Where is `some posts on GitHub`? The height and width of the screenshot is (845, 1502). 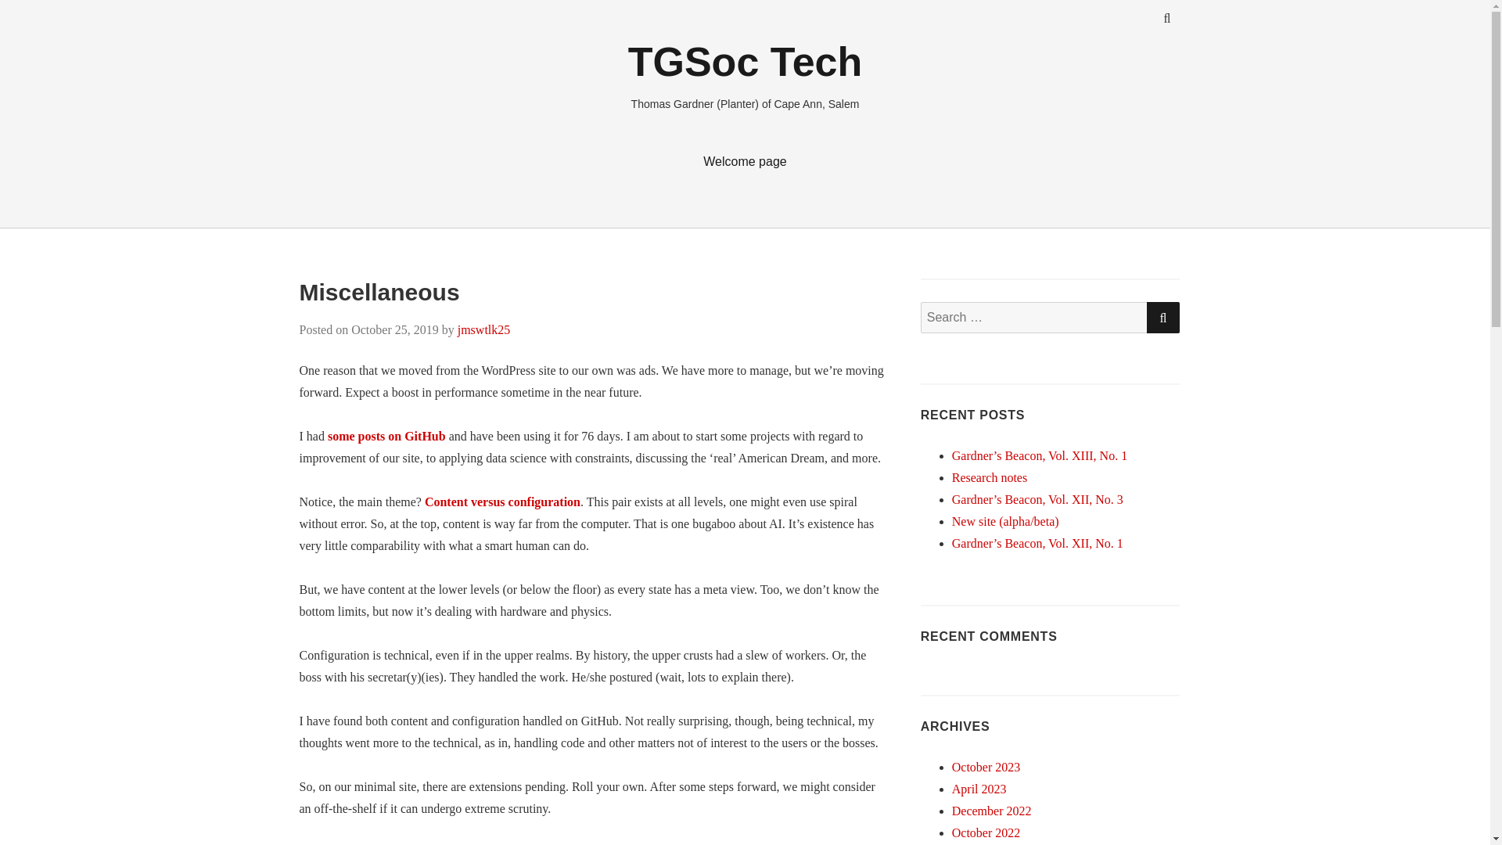 some posts on GitHub is located at coordinates (386, 435).